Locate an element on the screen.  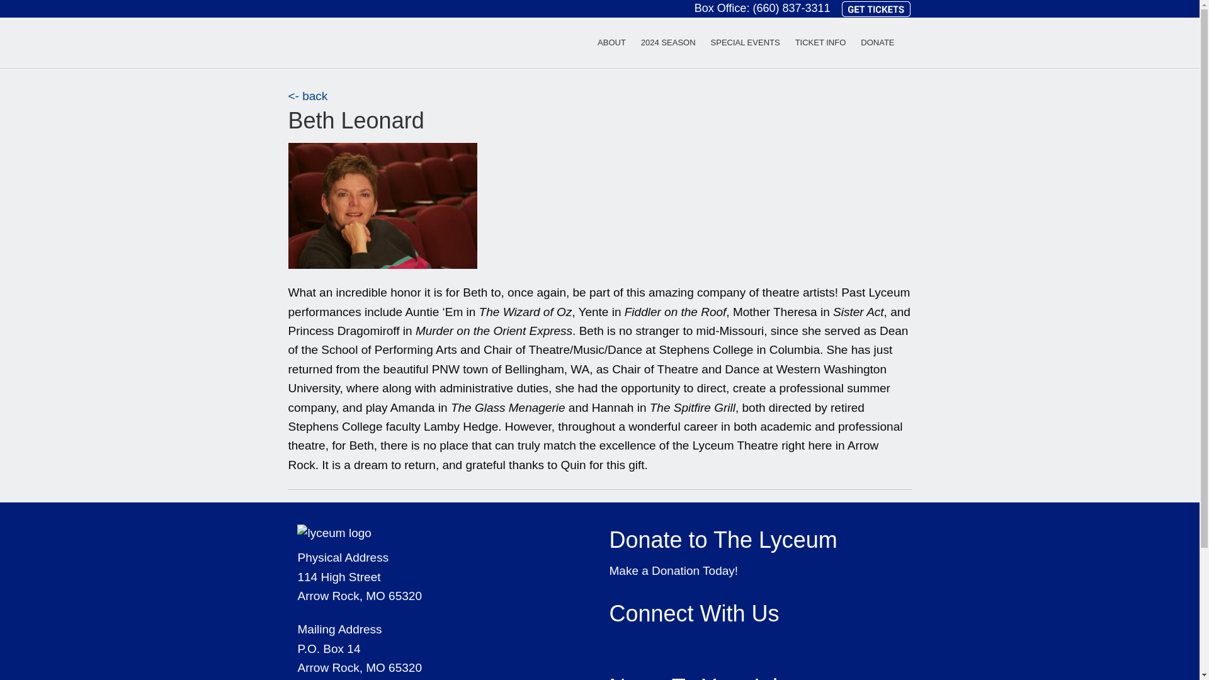
Arrow Rock Lyceum Theatre is located at coordinates (345, 42).